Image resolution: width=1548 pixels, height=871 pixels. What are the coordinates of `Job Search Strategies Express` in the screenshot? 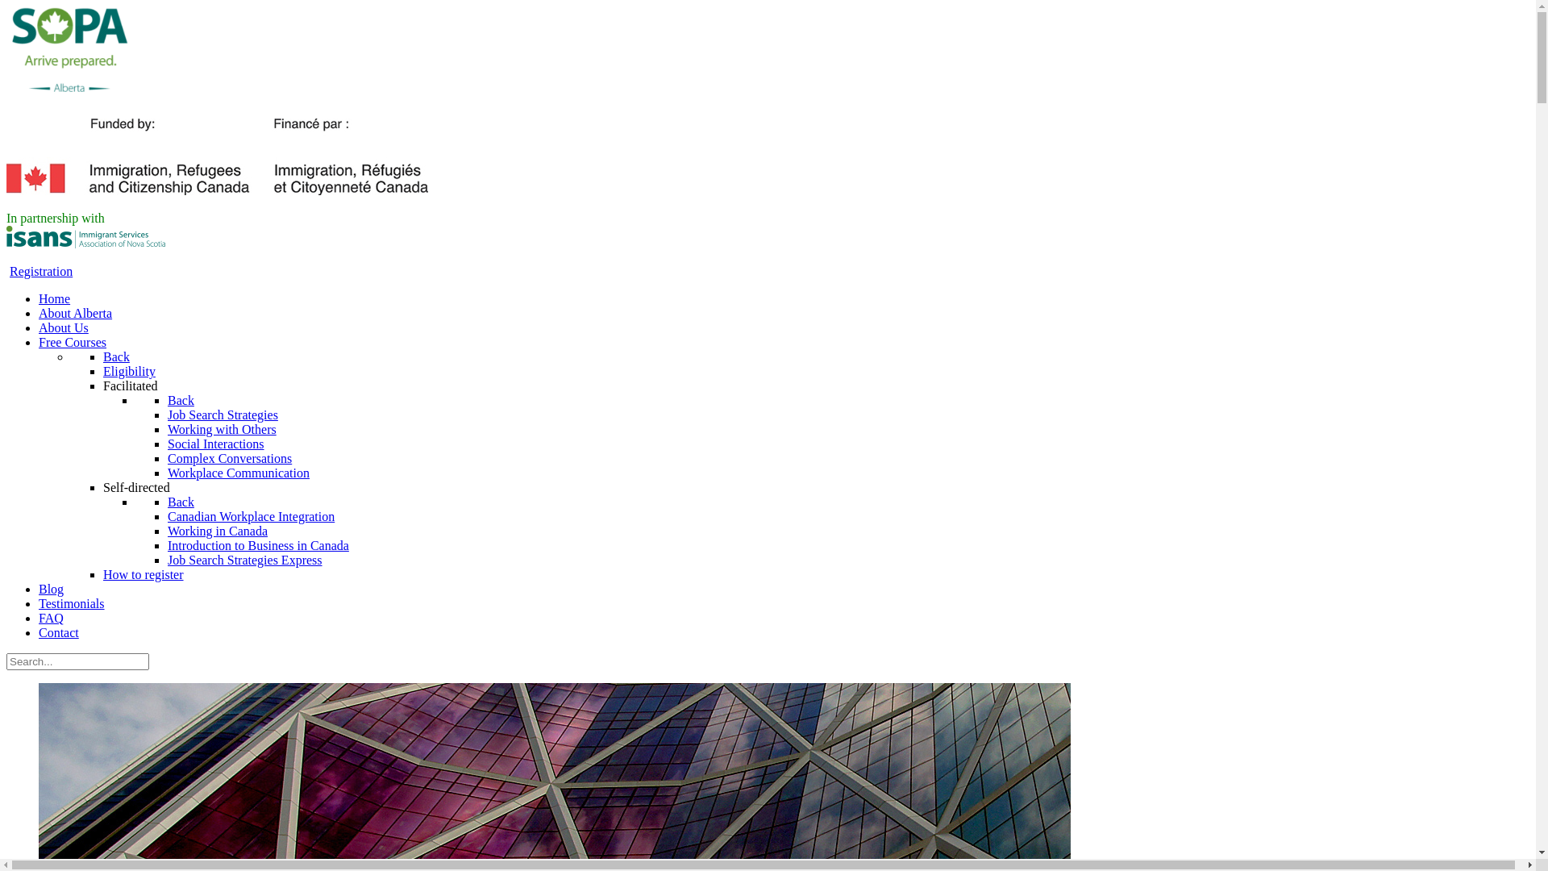 It's located at (245, 560).